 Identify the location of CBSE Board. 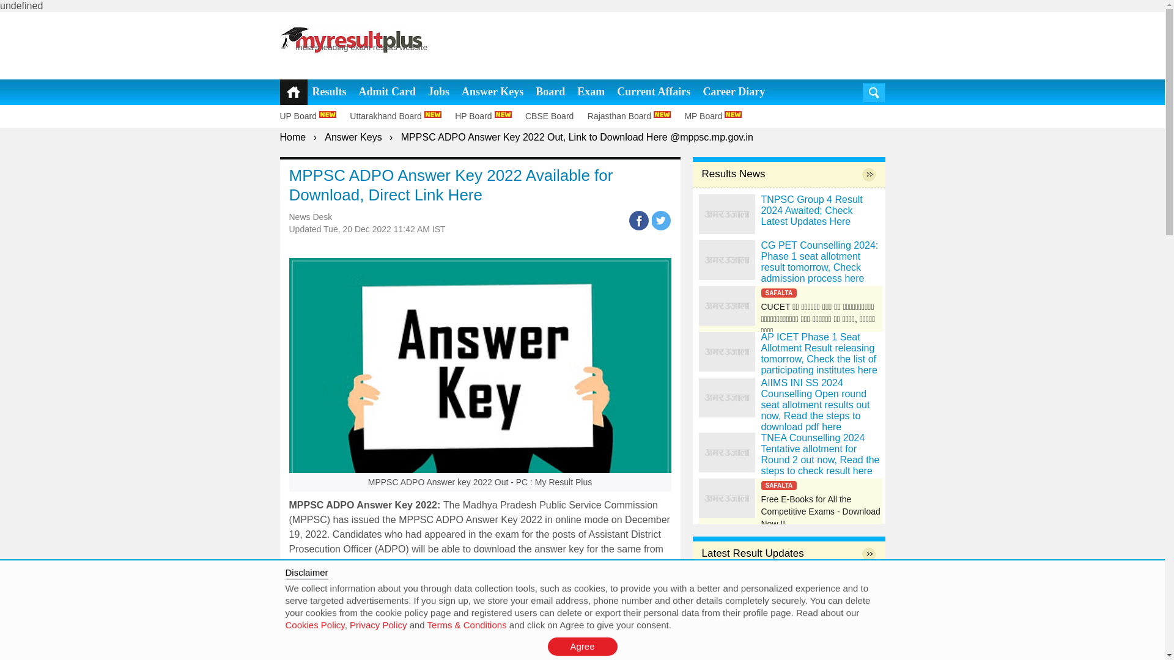
(555, 116).